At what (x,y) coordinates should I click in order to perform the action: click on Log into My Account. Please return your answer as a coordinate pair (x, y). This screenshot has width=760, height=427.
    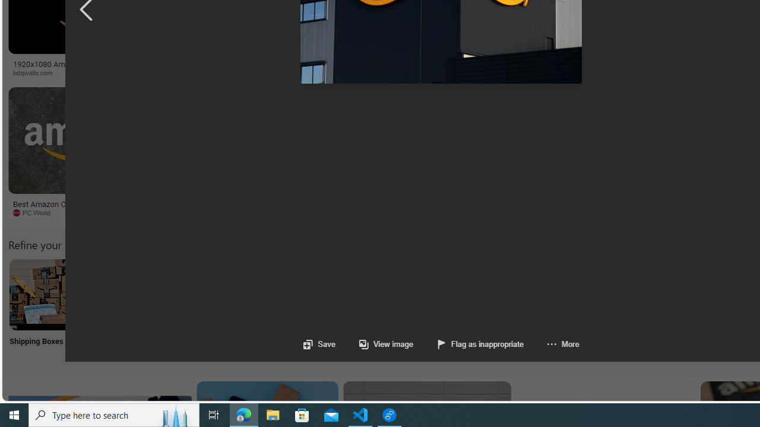
    Looking at the image, I should click on (280, 310).